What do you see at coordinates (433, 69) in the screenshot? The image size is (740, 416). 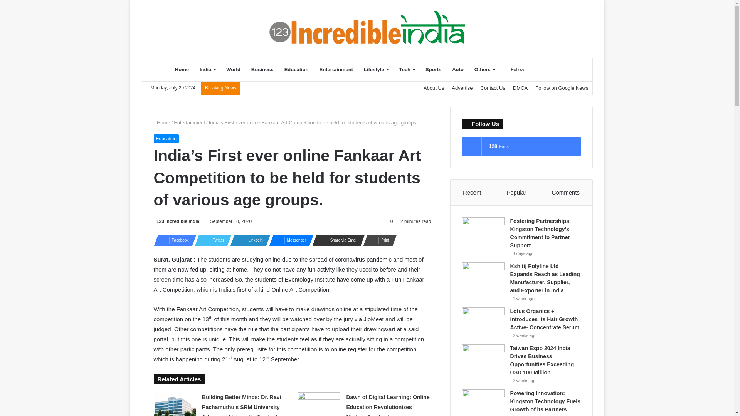 I see `Sports` at bounding box center [433, 69].